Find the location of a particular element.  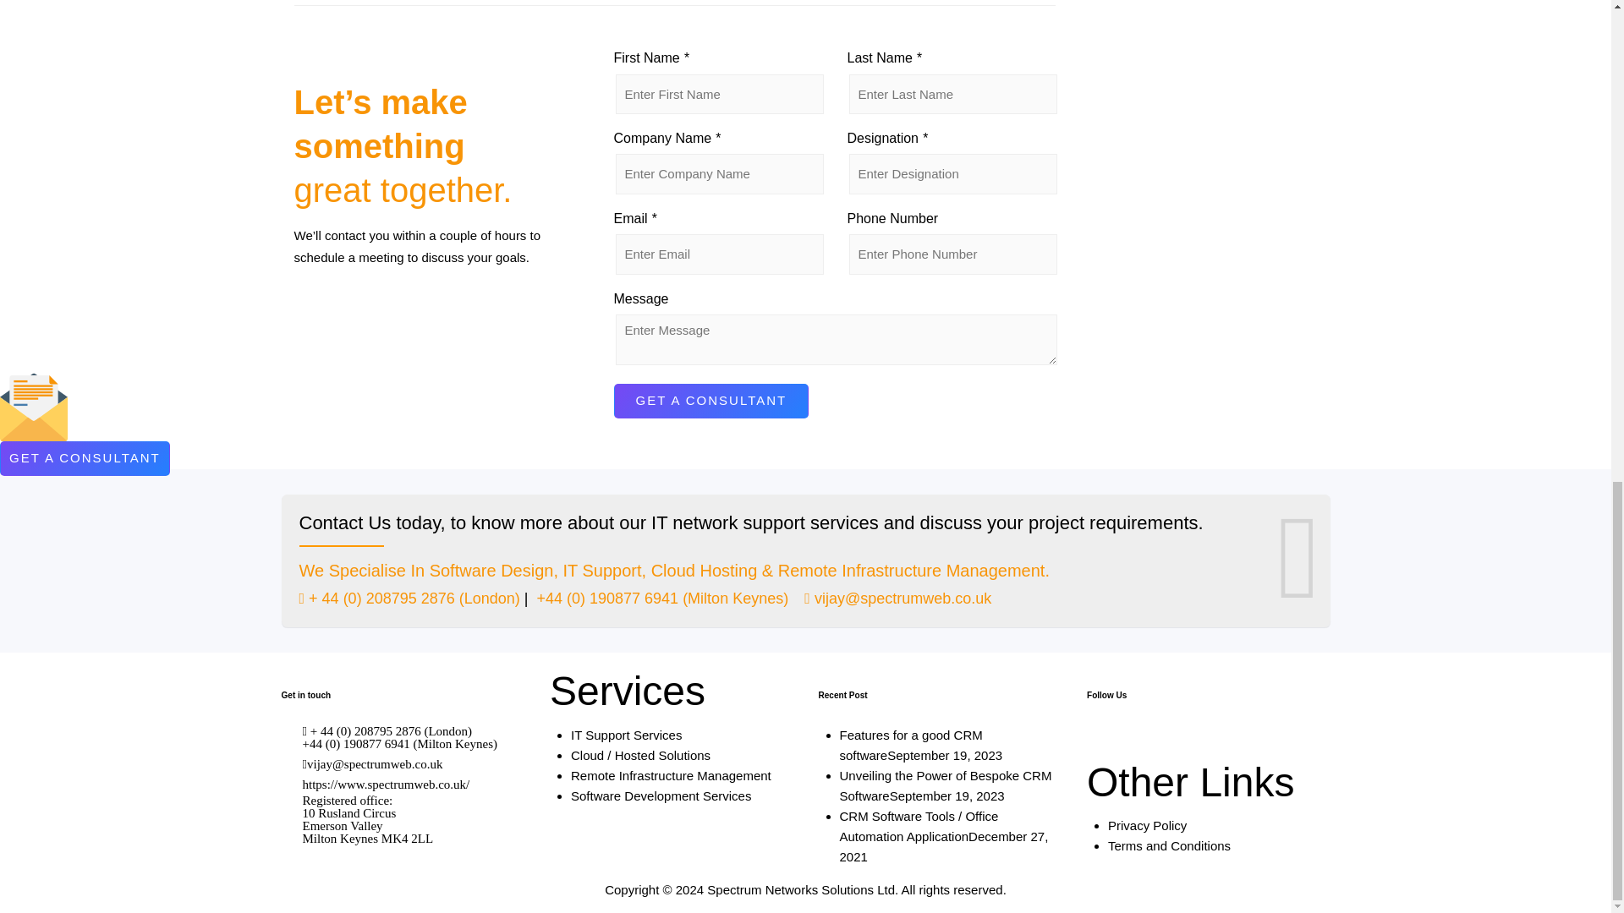

LinkedIn is located at coordinates (1194, 742).